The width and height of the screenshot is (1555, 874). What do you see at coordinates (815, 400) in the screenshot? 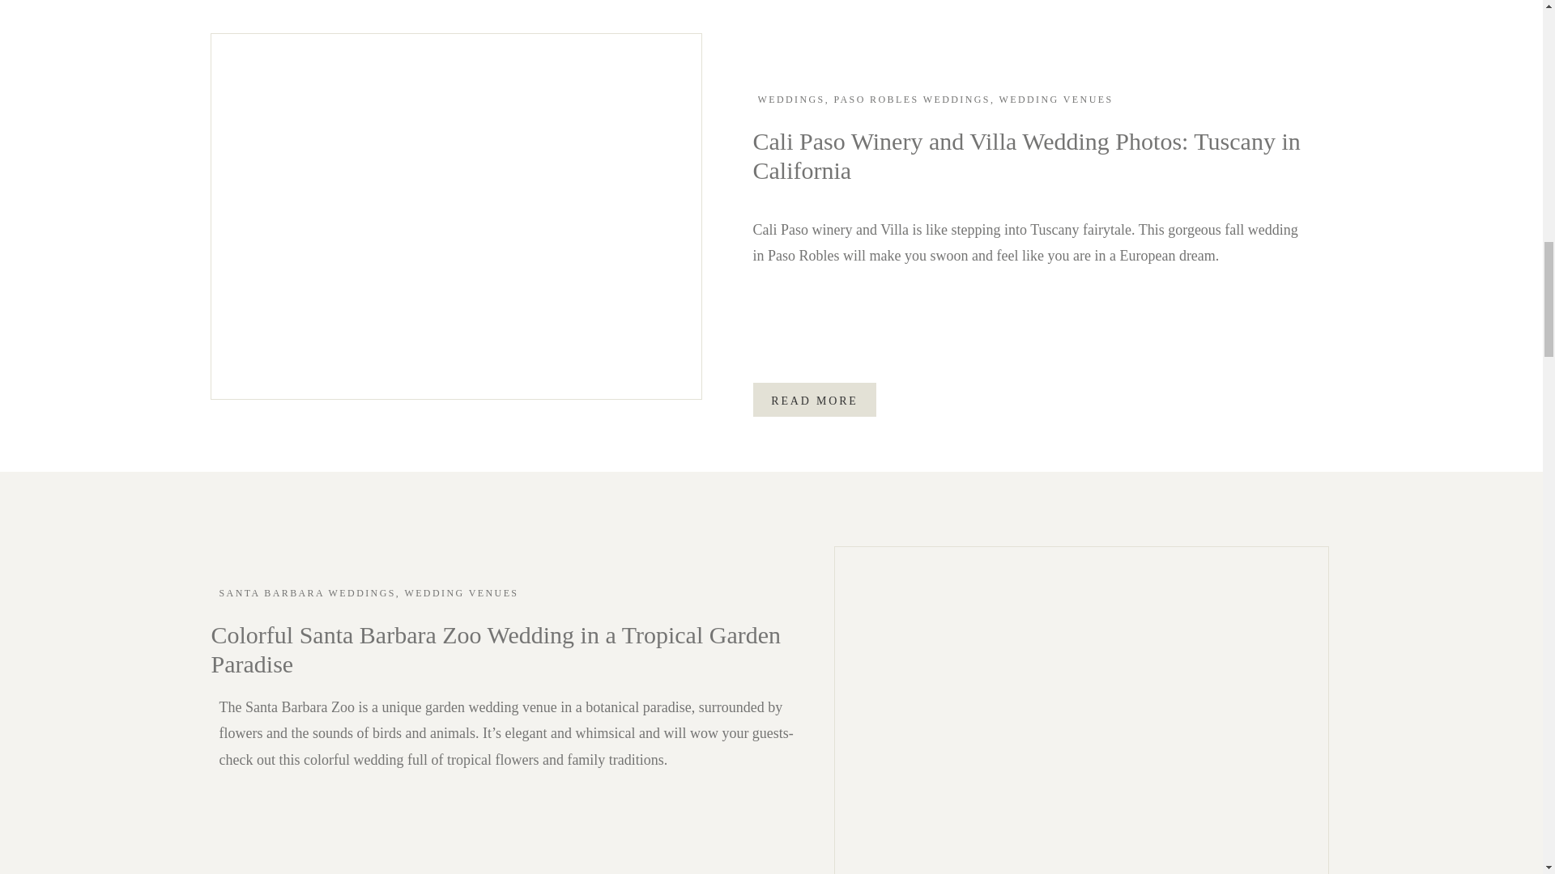
I see `READ MORE` at bounding box center [815, 400].